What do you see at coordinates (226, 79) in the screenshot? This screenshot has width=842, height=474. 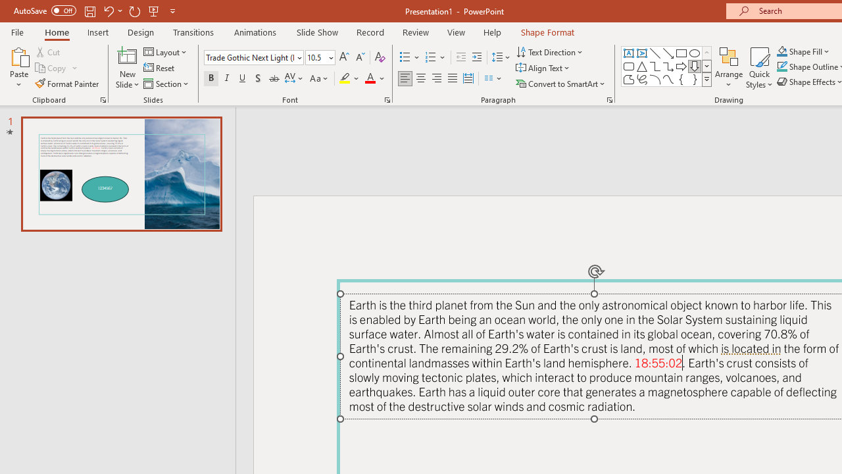 I see `Italic` at bounding box center [226, 79].